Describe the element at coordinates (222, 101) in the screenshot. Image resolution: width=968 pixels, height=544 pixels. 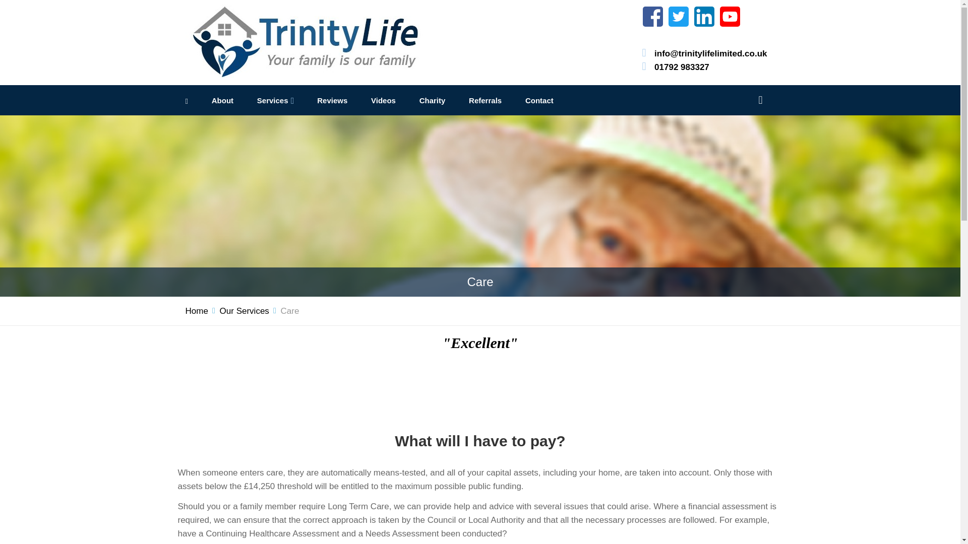
I see `About` at that location.